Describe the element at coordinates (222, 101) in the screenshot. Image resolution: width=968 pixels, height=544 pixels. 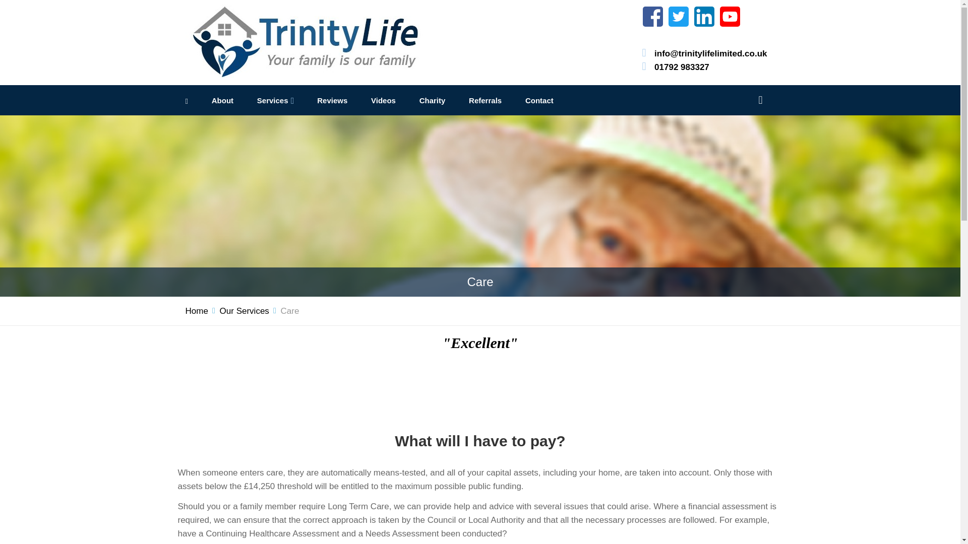
I see `About` at that location.